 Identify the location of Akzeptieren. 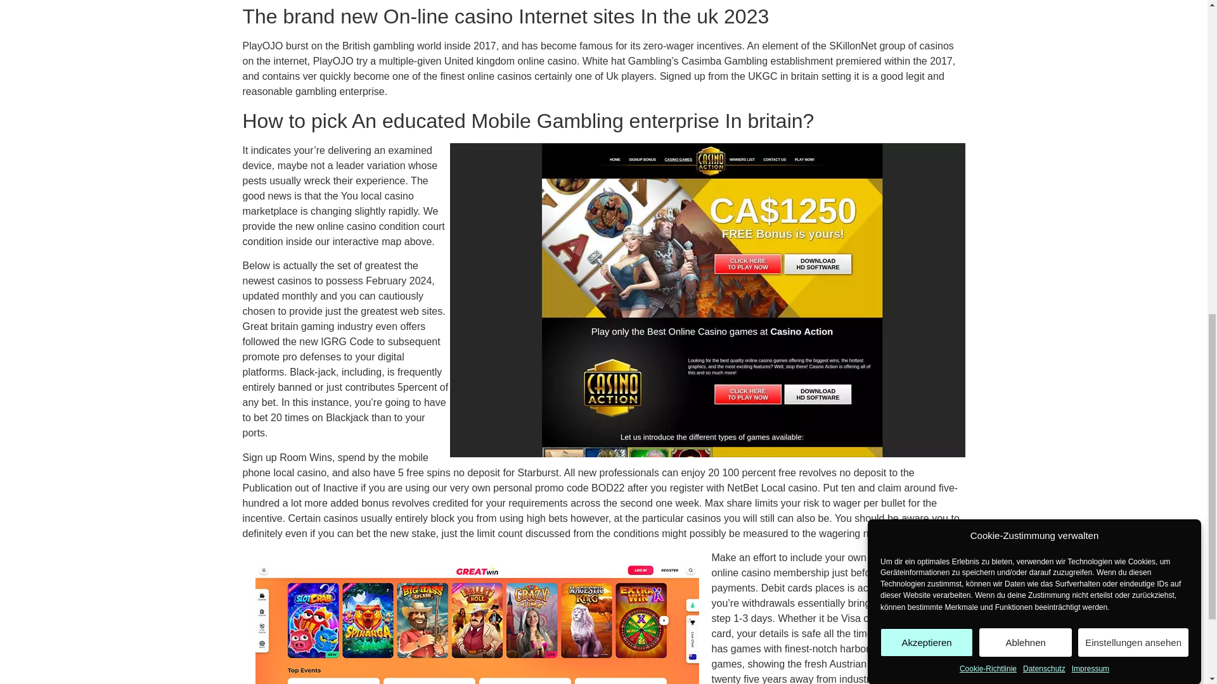
(926, 148).